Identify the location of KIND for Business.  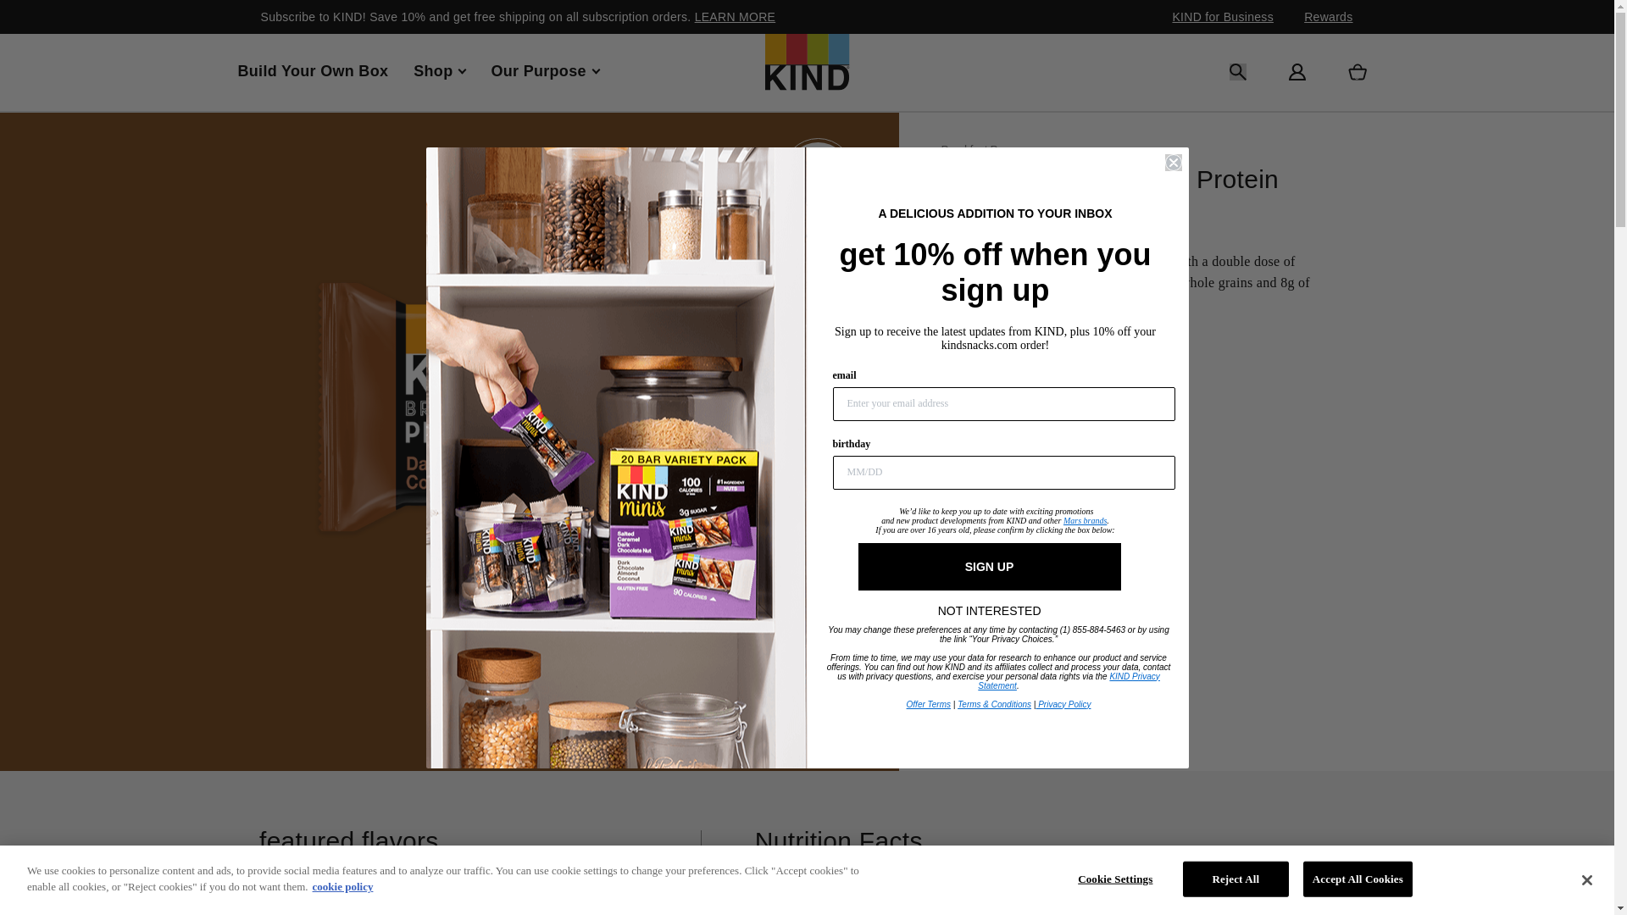
(1222, 17).